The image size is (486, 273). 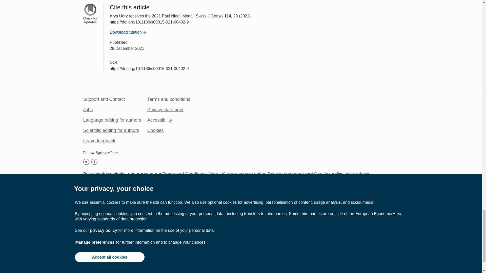 I want to click on Download citation, so click(x=128, y=32).